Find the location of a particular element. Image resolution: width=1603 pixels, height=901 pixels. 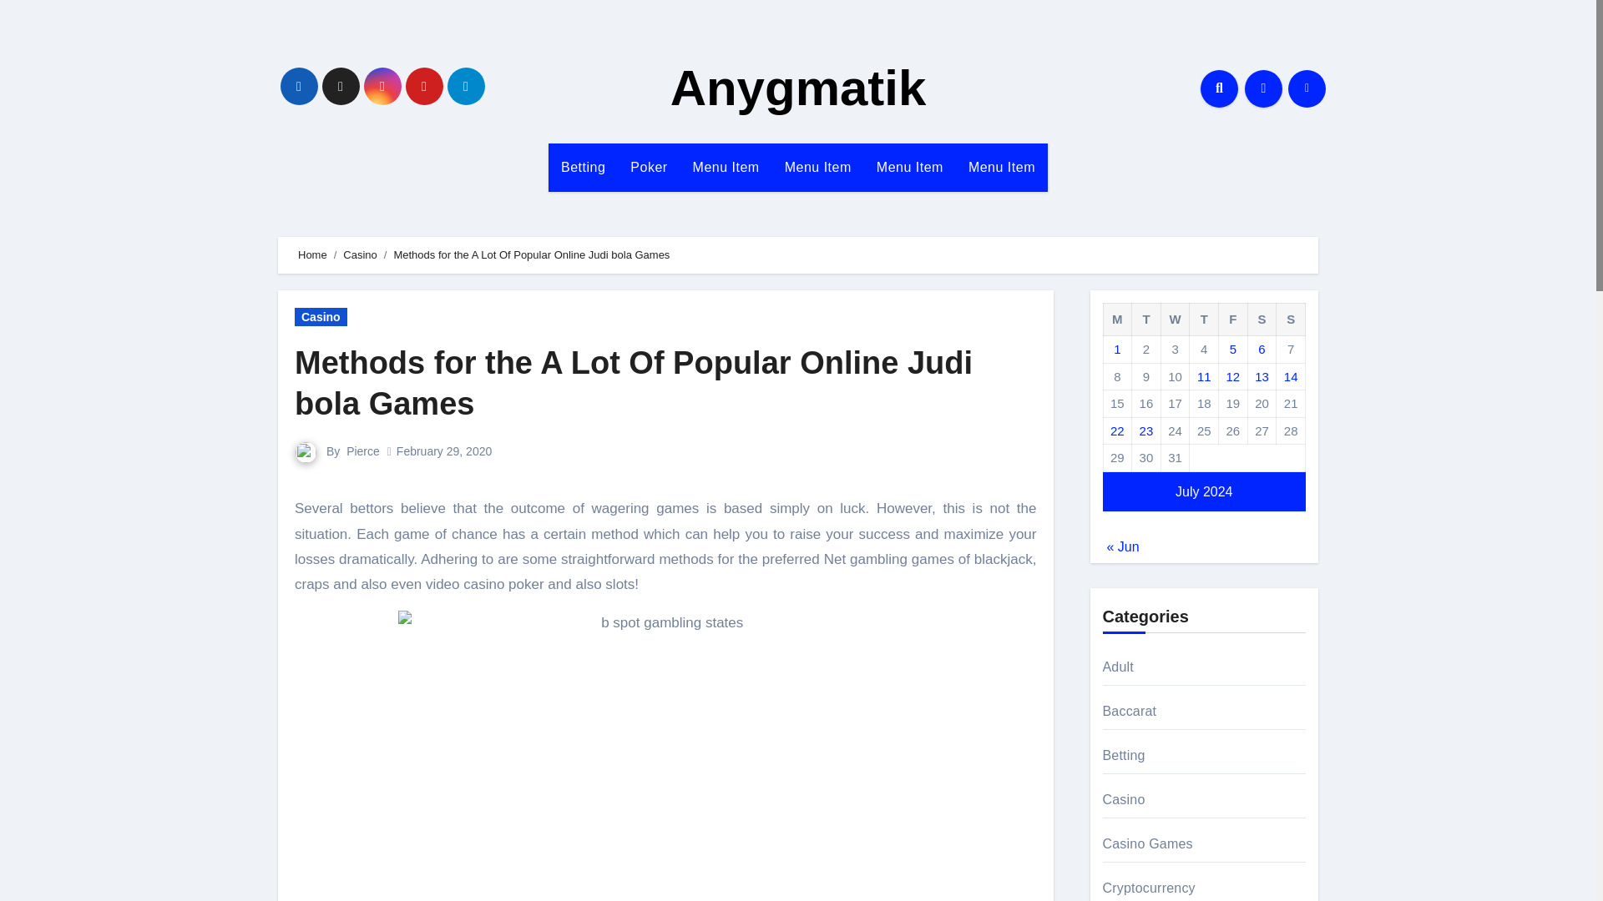

Poker is located at coordinates (648, 167).